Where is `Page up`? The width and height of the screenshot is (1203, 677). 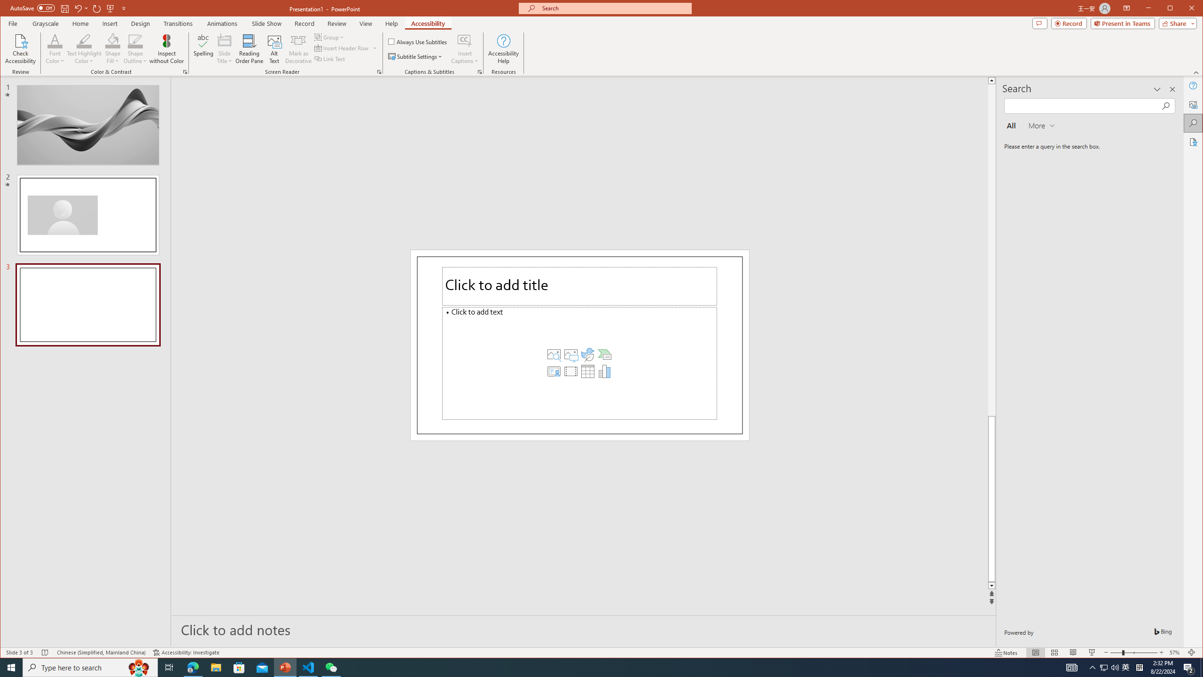
Page up is located at coordinates (1103, 668).